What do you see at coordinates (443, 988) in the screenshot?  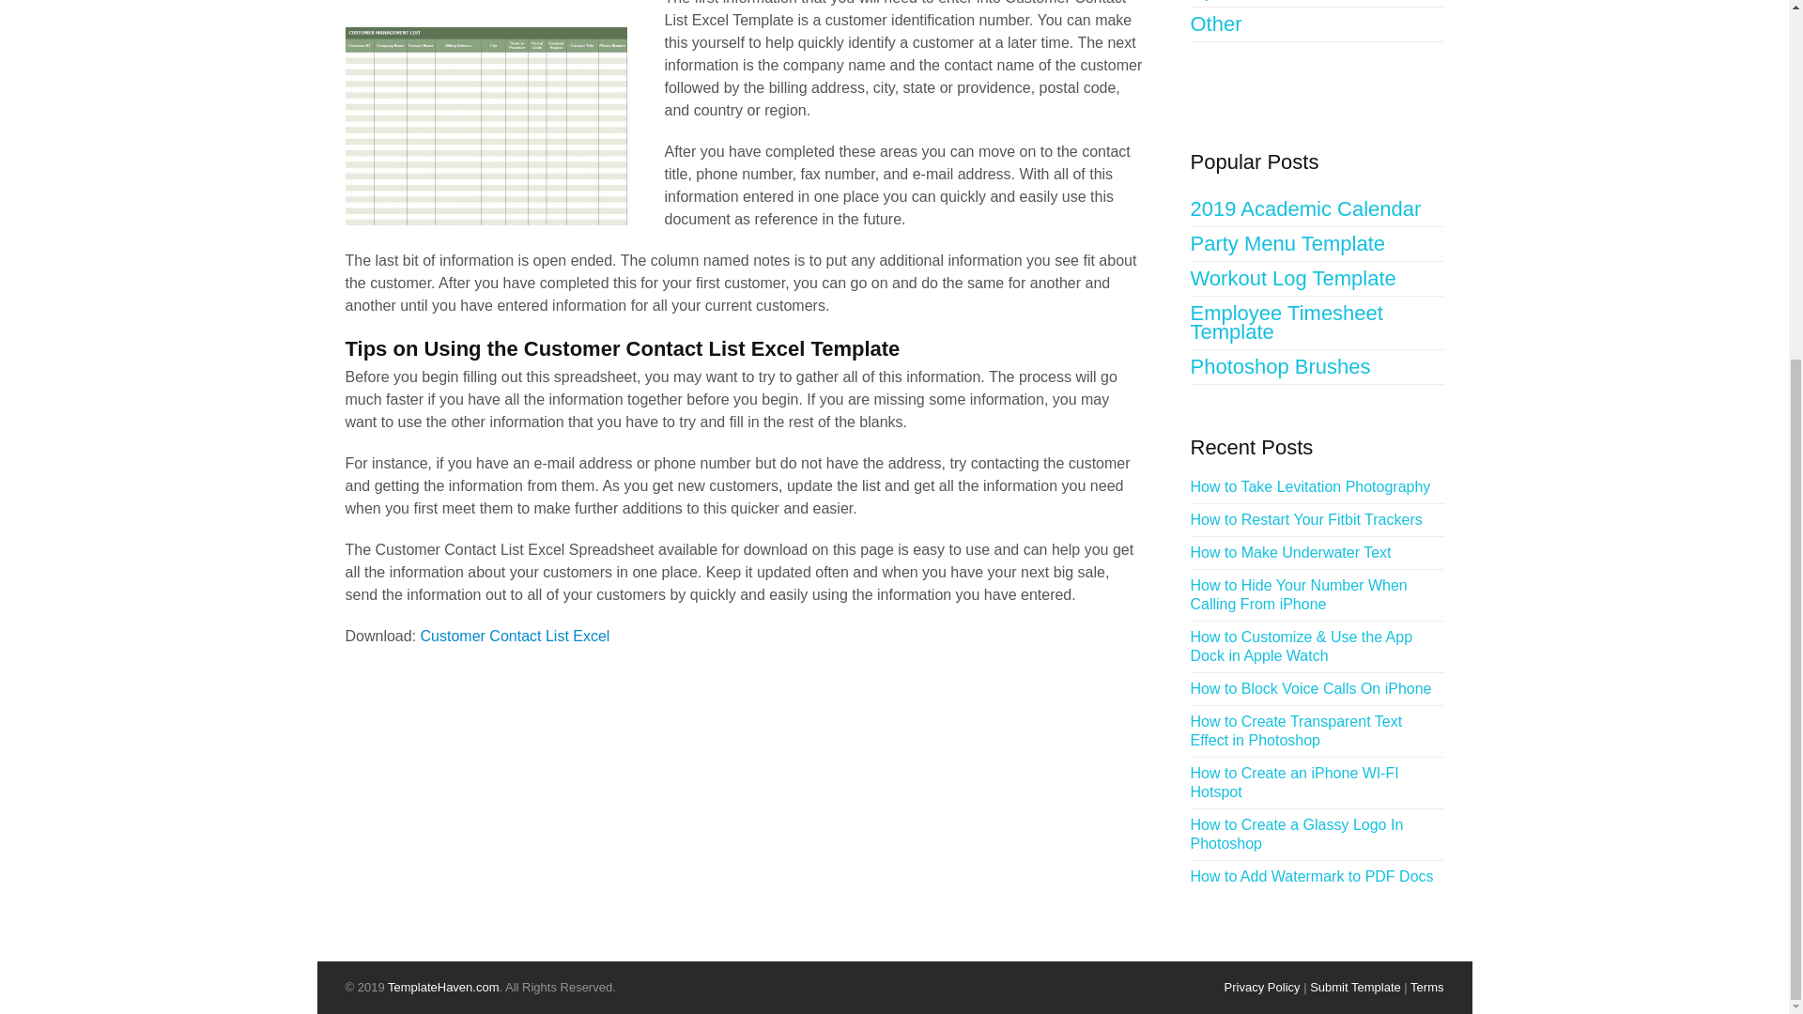 I see `TemplateHaven.com` at bounding box center [443, 988].